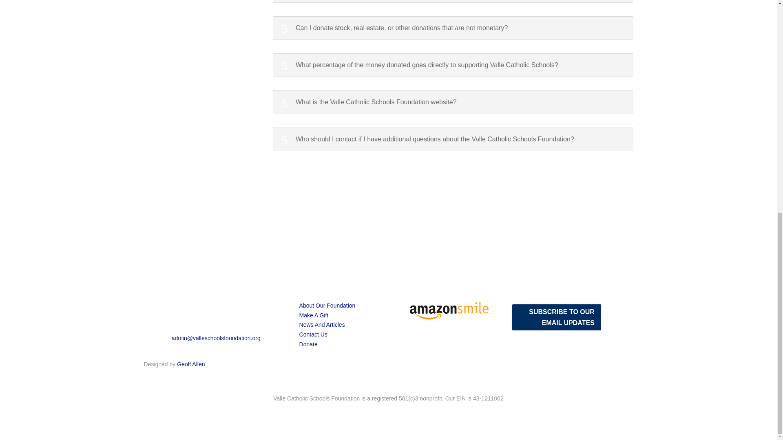  What do you see at coordinates (608, 323) in the screenshot?
I see `Follow on Instagram` at bounding box center [608, 323].